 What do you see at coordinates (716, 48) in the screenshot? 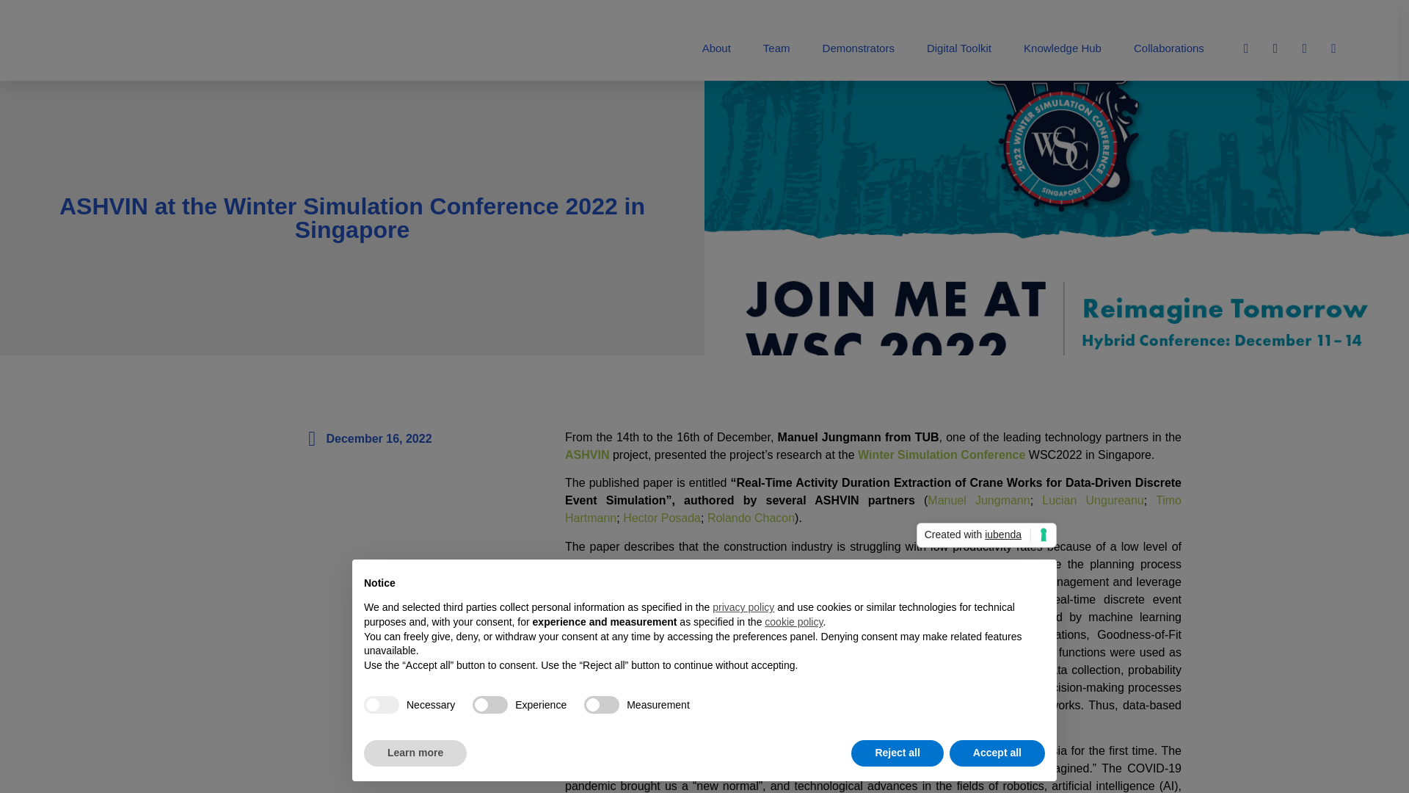
I see `About` at bounding box center [716, 48].